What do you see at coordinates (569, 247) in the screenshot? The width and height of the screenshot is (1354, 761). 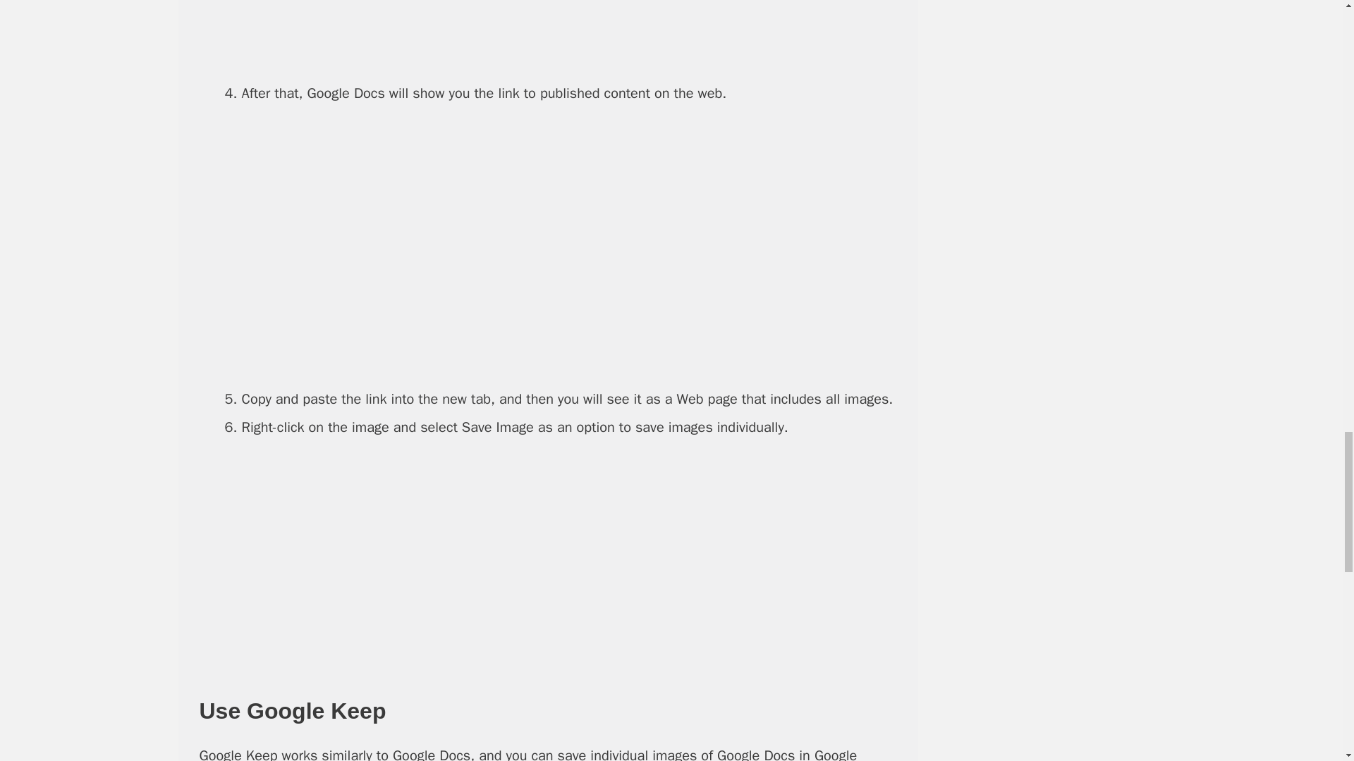 I see `lick-is-ready` at bounding box center [569, 247].